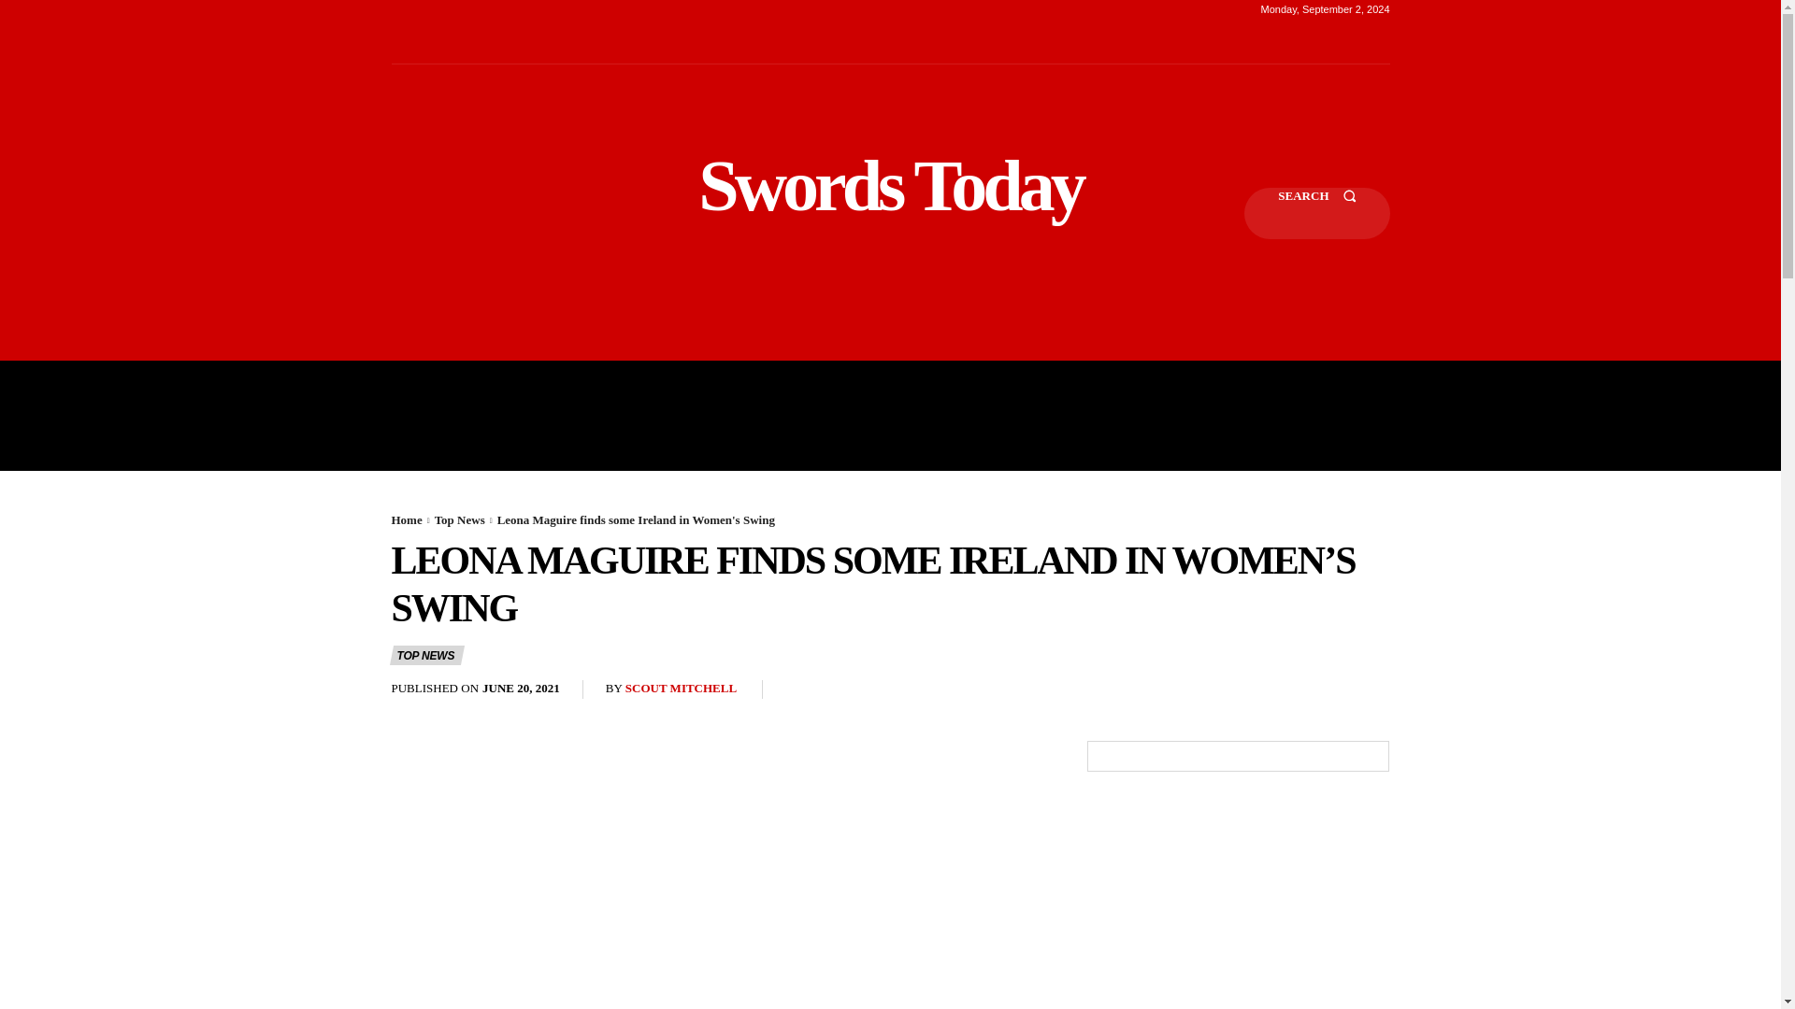 Image resolution: width=1795 pixels, height=1009 pixels. Describe the element at coordinates (1316, 213) in the screenshot. I see `Search` at that location.